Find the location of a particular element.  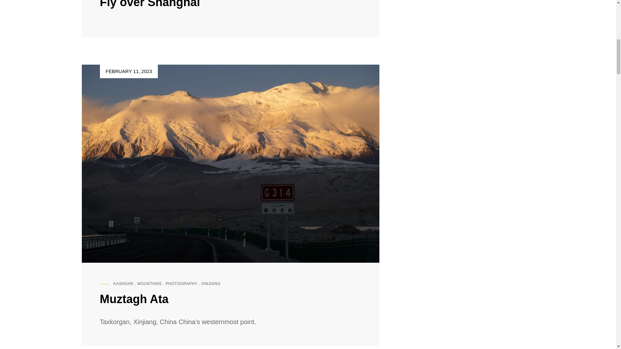

KASHGAR is located at coordinates (123, 284).